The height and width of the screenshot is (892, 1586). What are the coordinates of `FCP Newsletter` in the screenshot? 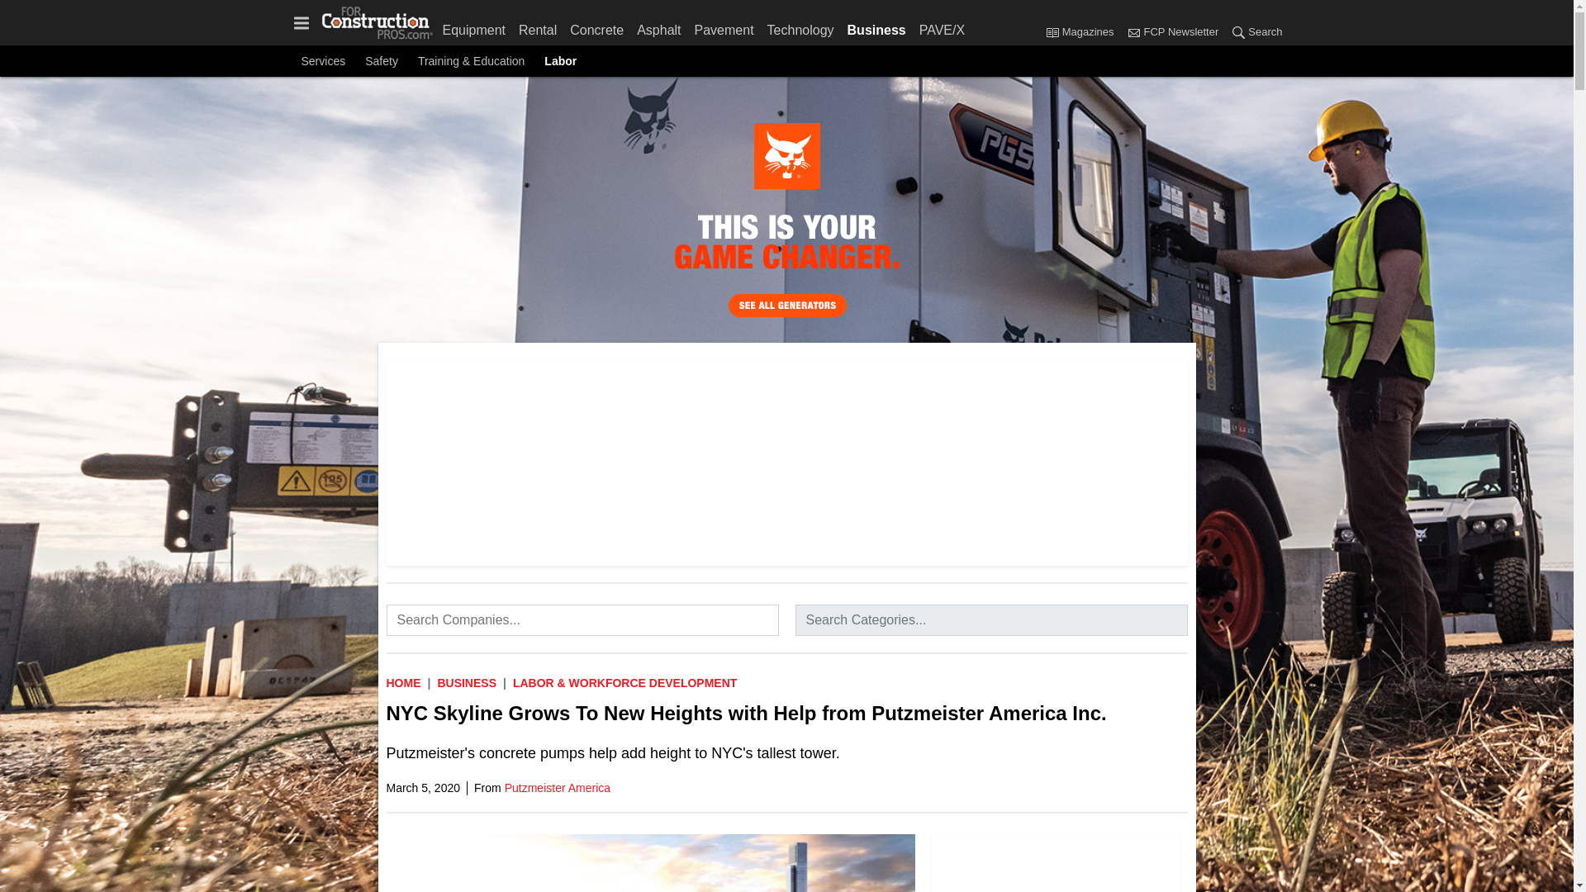 It's located at (1171, 32).